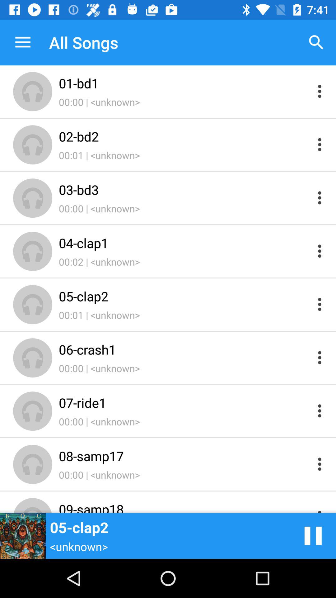  I want to click on open menu, so click(320, 145).